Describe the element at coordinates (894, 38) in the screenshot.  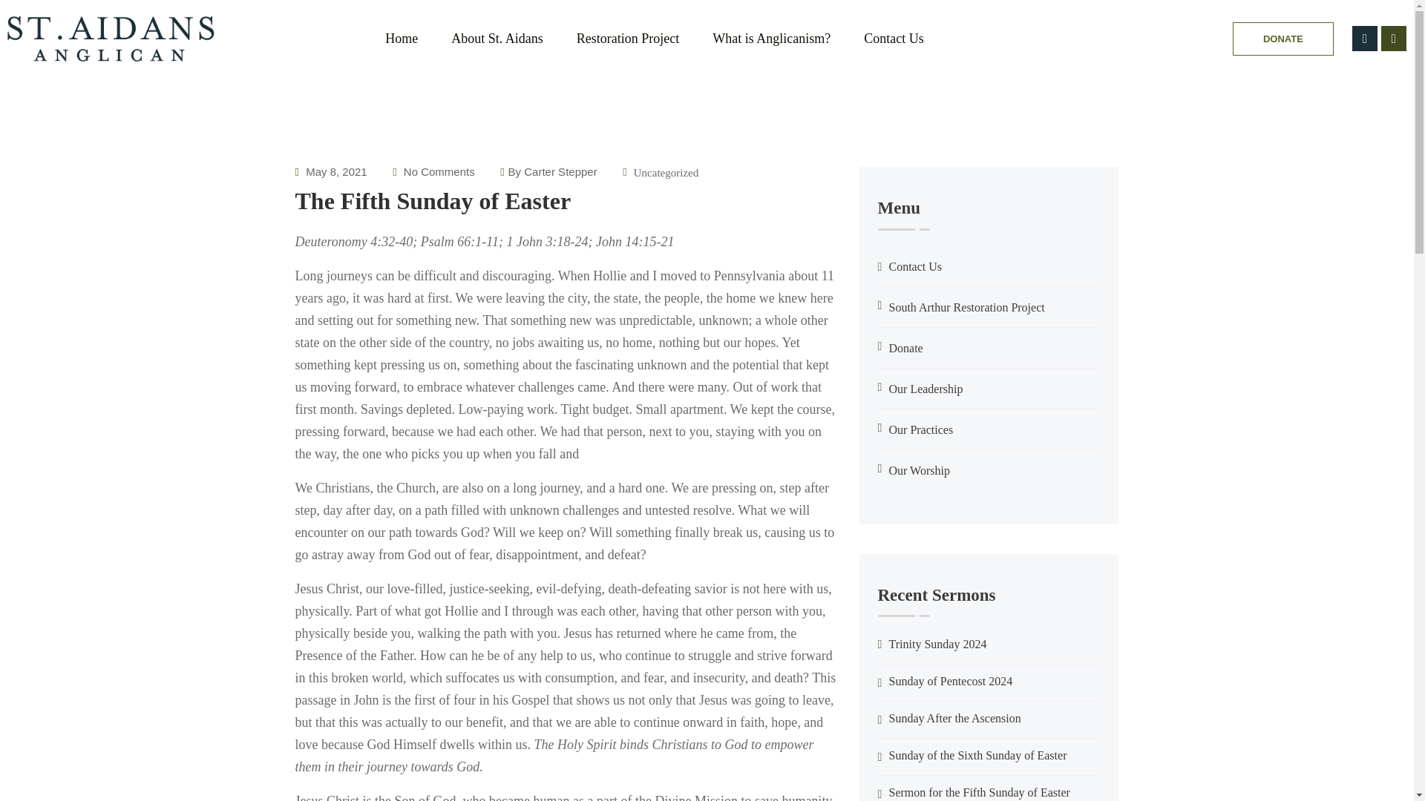
I see `Contact Us` at that location.